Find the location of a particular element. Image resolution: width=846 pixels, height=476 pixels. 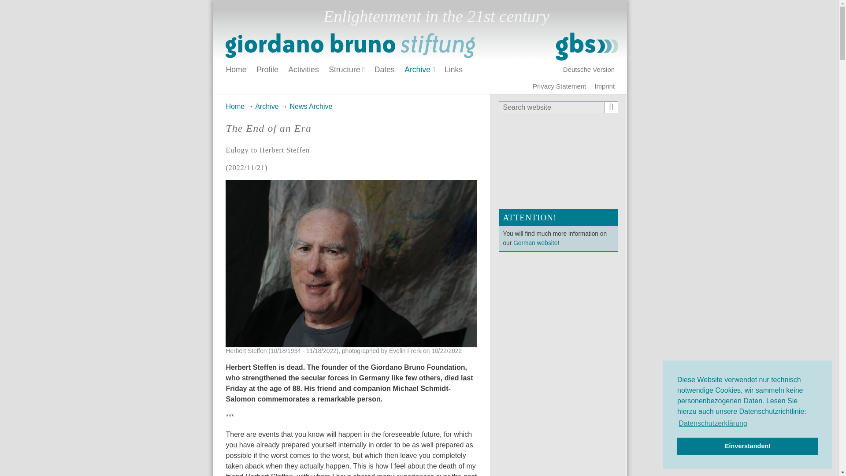

Deutsche Version is located at coordinates (588, 69).